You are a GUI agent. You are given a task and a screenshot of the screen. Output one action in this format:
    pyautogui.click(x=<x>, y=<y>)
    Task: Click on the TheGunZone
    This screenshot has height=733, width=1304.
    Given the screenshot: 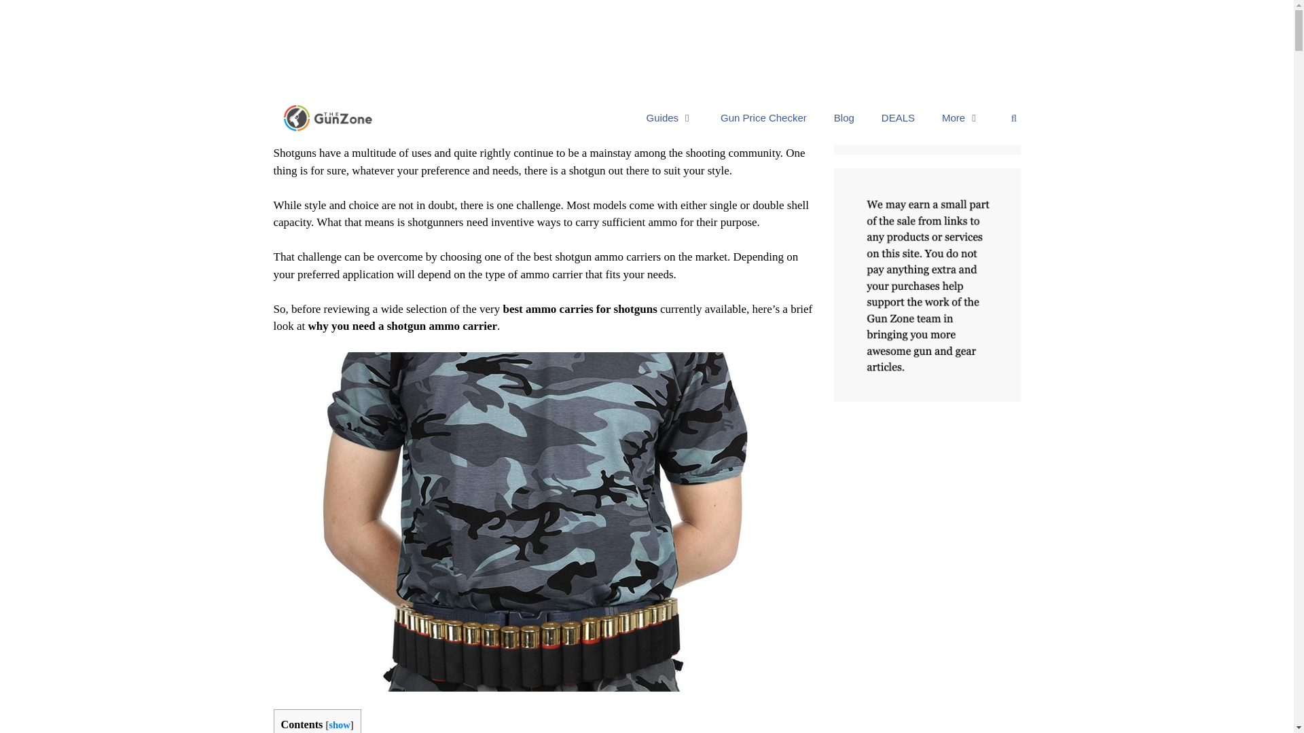 What is the action you would take?
    pyautogui.click(x=331, y=118)
    